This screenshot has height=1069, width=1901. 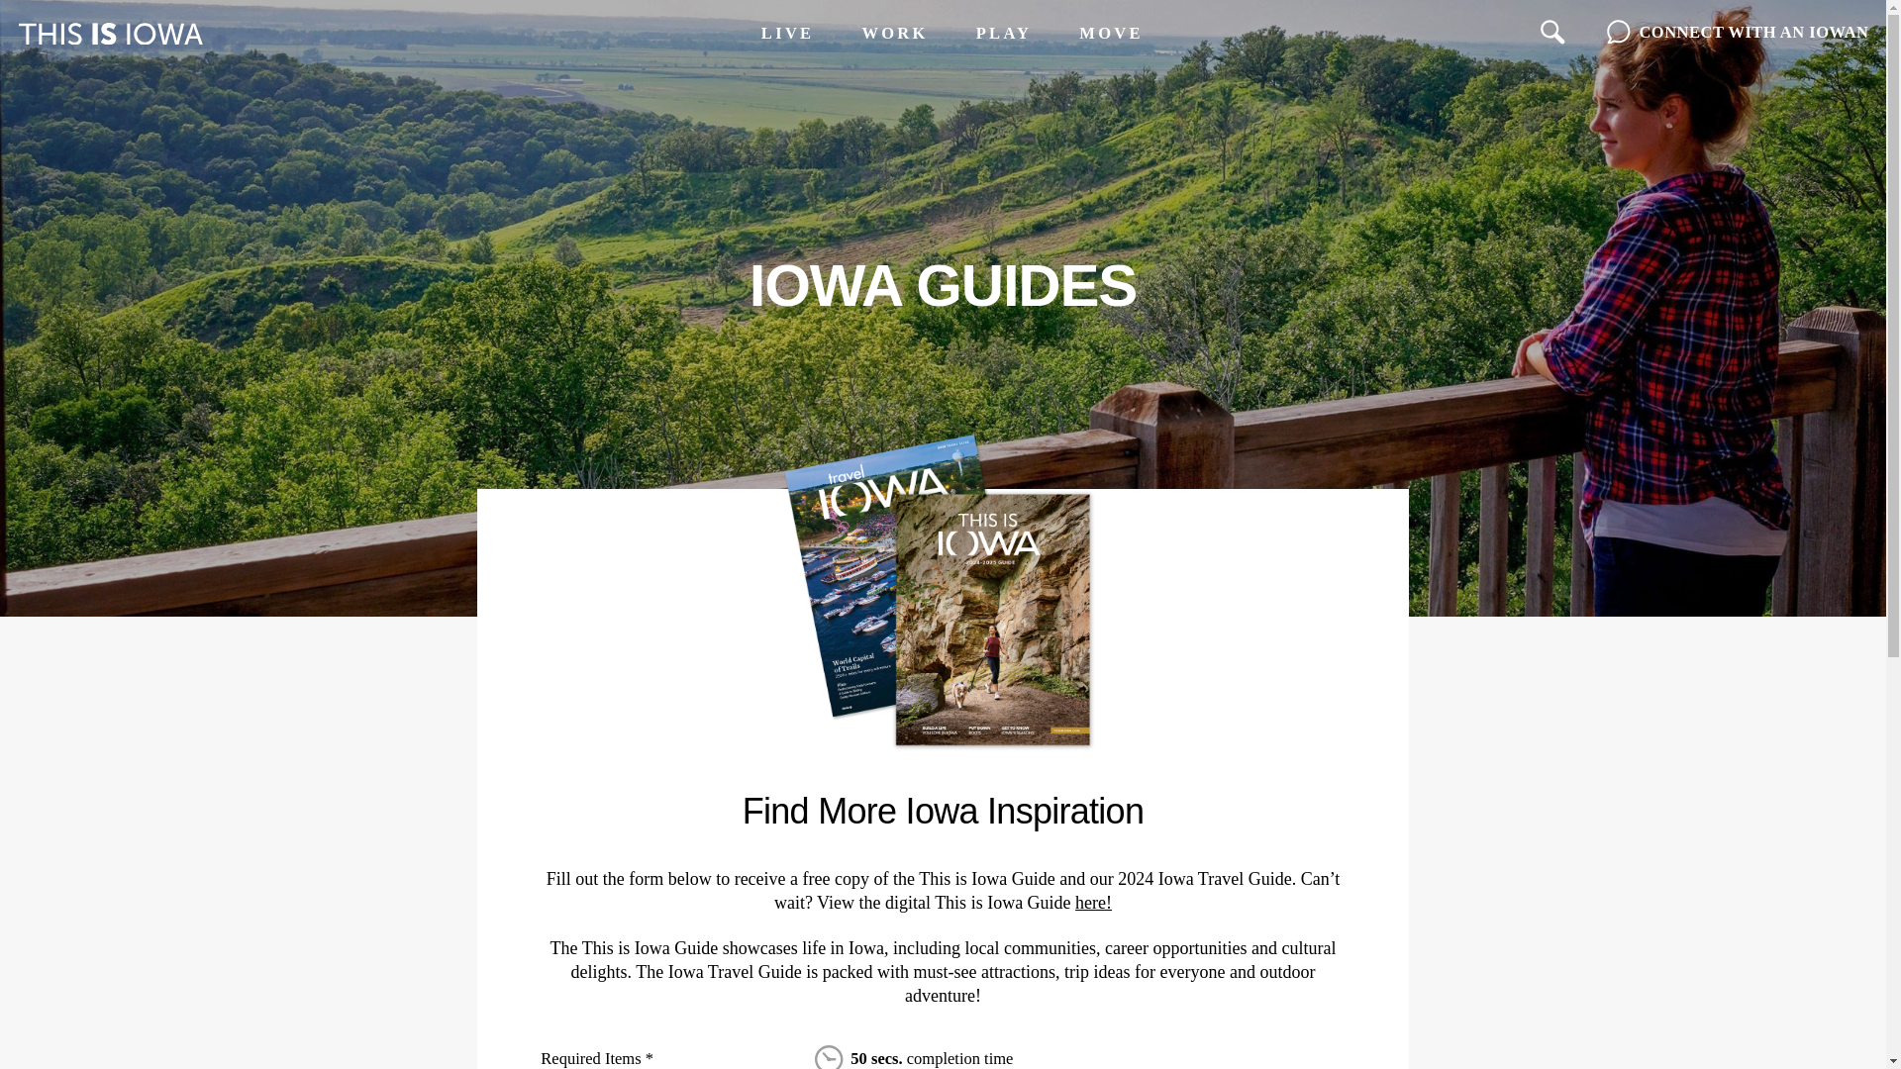 I want to click on WORK, so click(x=895, y=34).